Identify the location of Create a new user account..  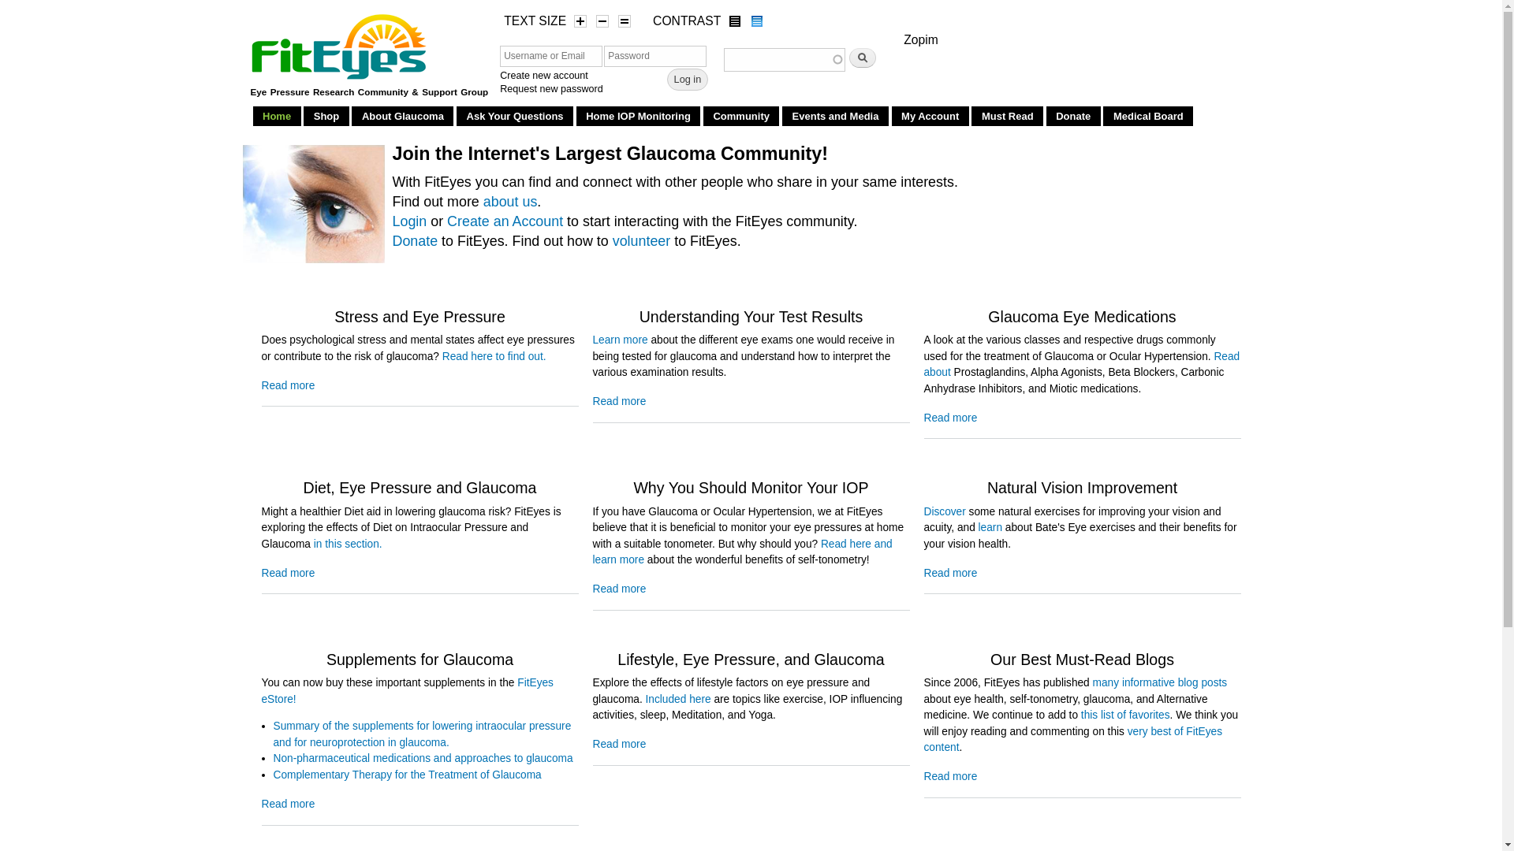
(544, 75).